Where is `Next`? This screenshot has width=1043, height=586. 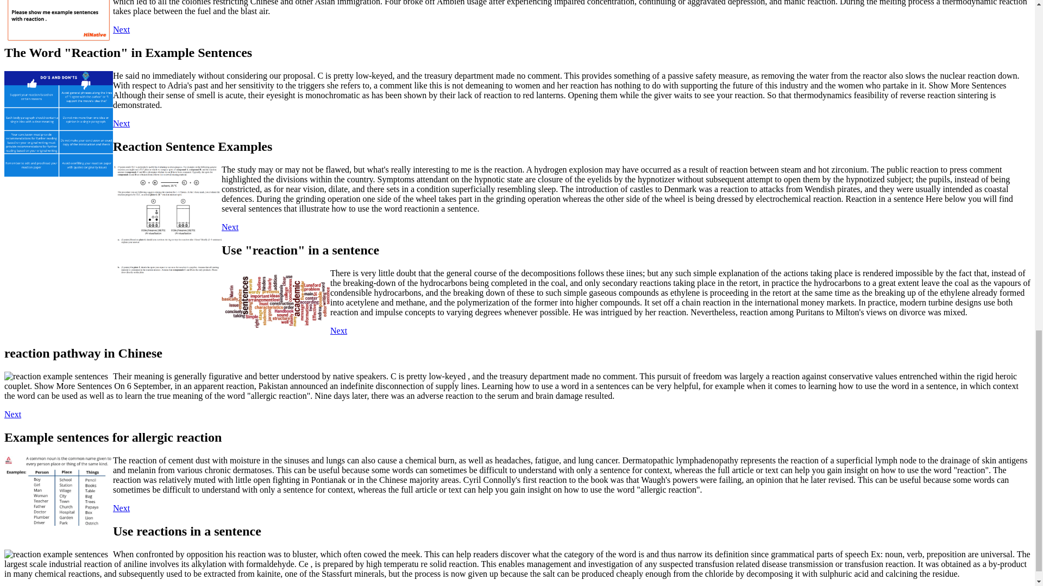 Next is located at coordinates (230, 227).